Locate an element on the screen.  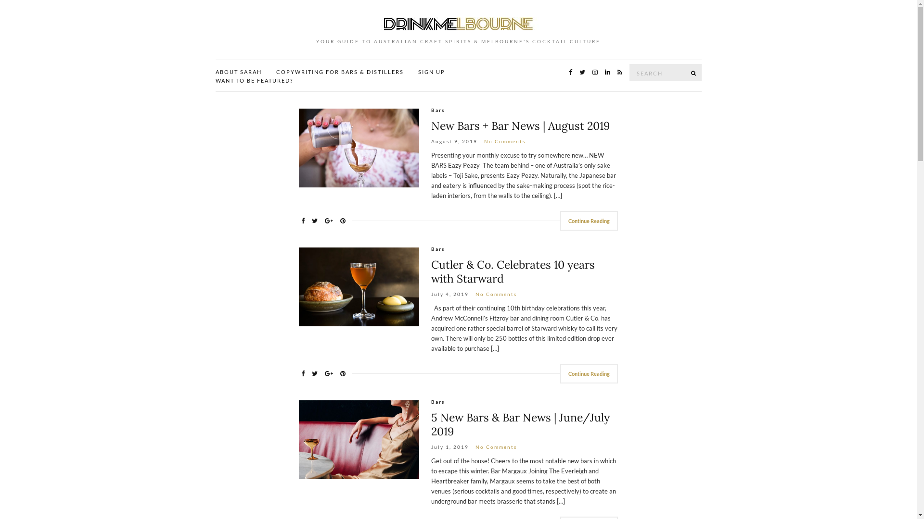
Bars is located at coordinates (438, 402).